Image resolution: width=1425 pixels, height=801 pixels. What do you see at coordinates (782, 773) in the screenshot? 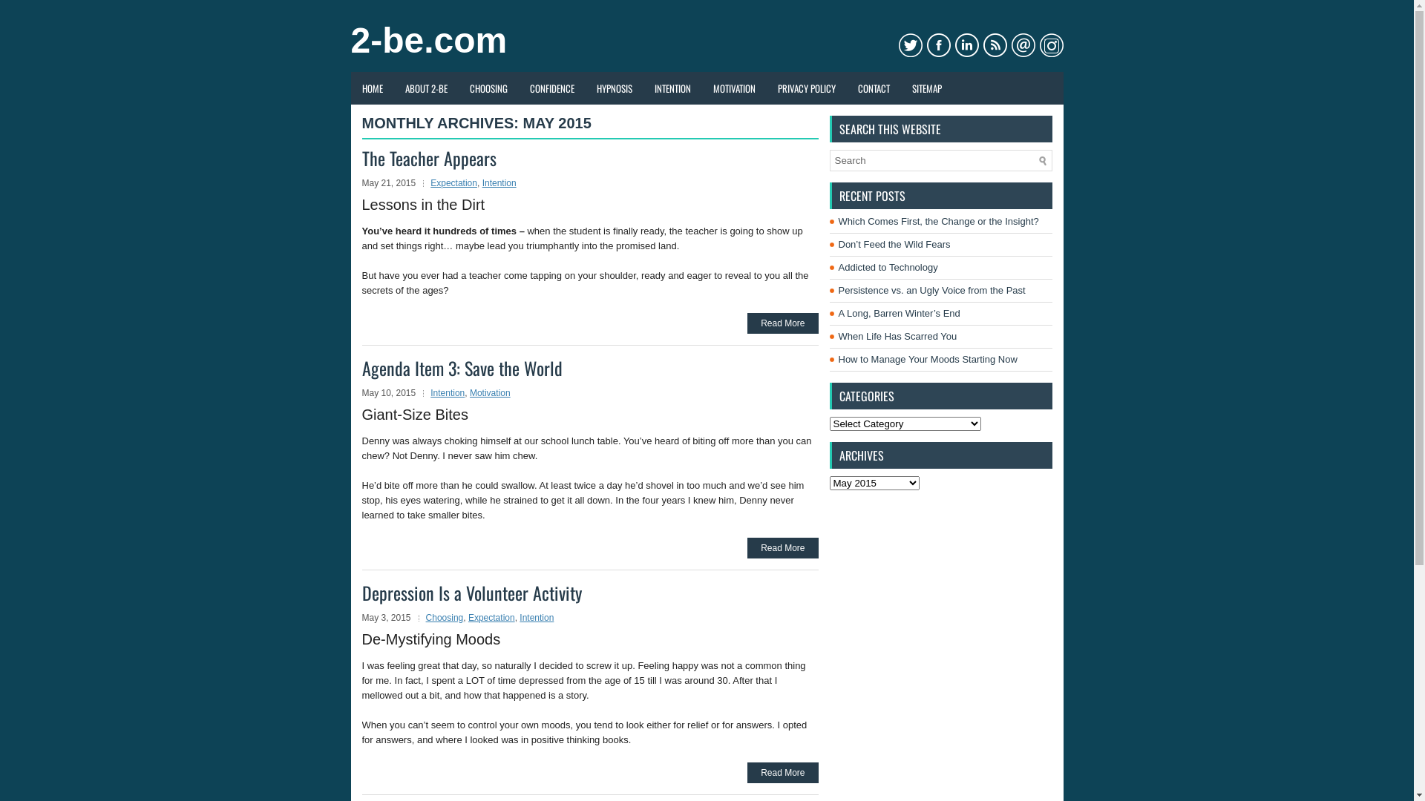
I see `Read More` at bounding box center [782, 773].